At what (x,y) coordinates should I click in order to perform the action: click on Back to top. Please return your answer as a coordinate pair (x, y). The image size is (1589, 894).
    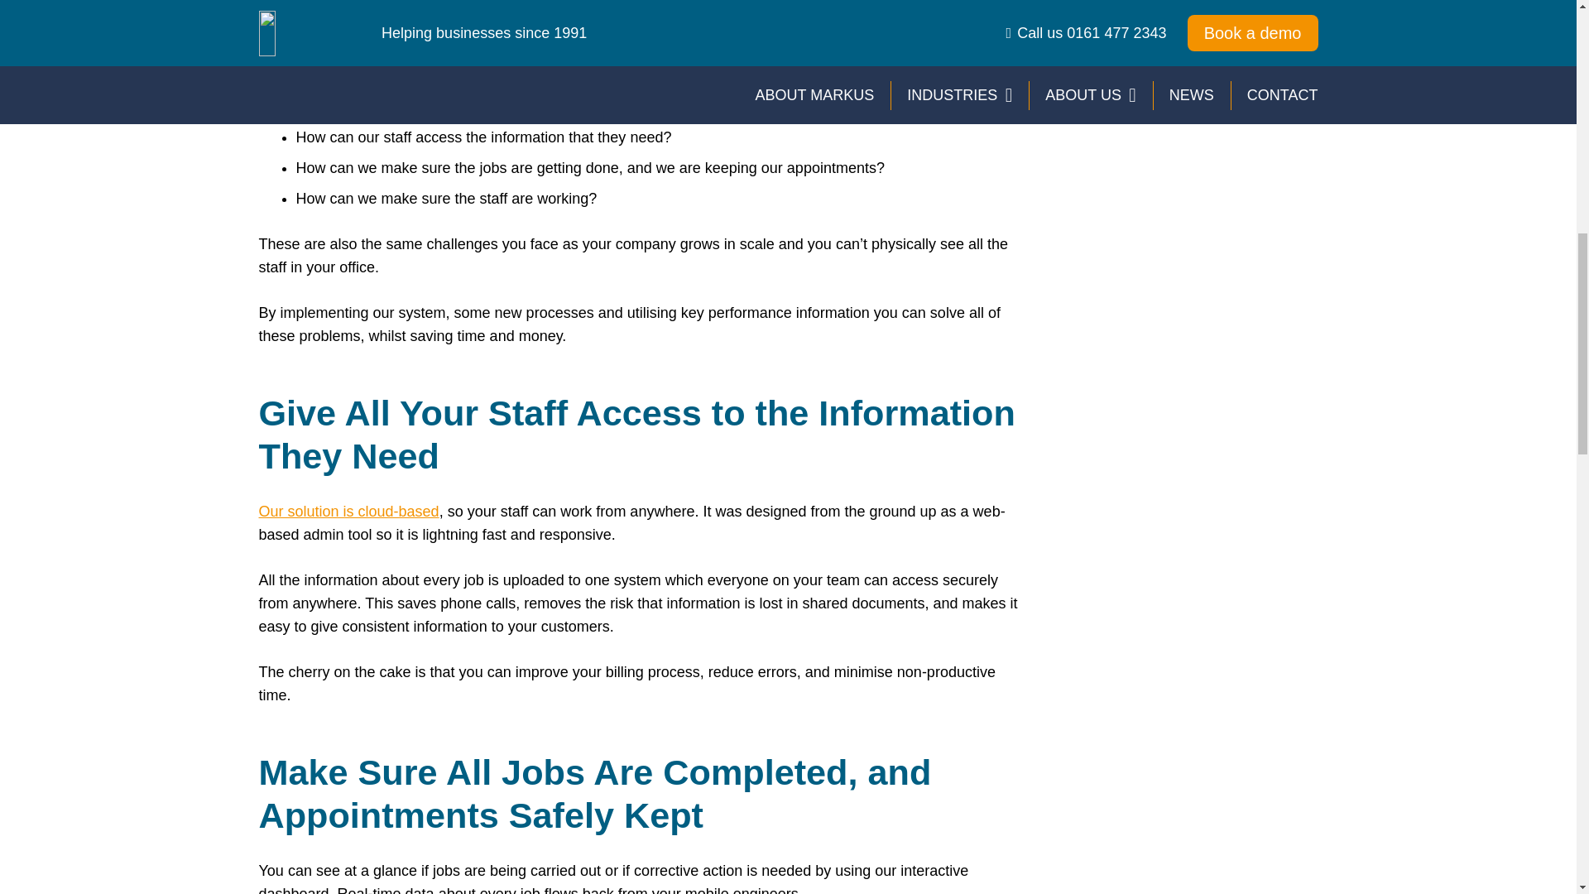
    Looking at the image, I should click on (1543, 28).